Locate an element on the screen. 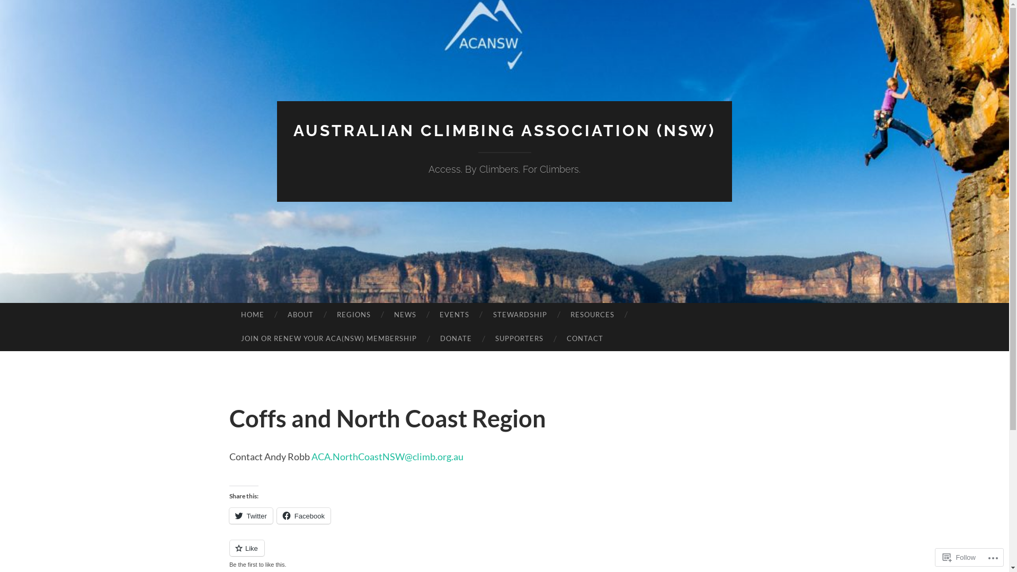 This screenshot has height=572, width=1017. Follow is located at coordinates (959, 557).